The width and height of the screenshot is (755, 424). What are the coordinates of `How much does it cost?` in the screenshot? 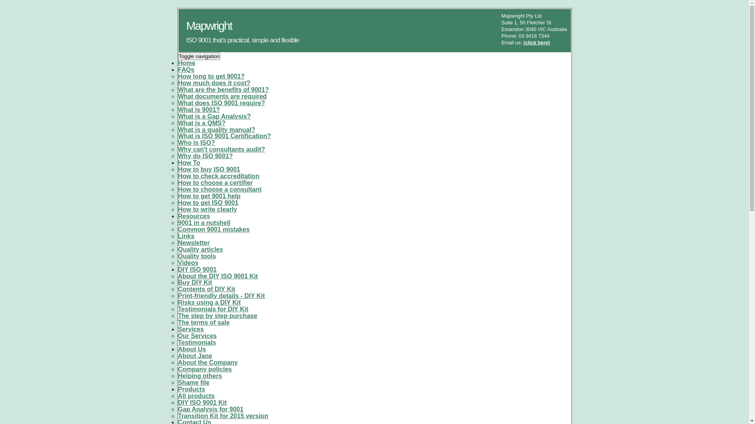 It's located at (214, 83).